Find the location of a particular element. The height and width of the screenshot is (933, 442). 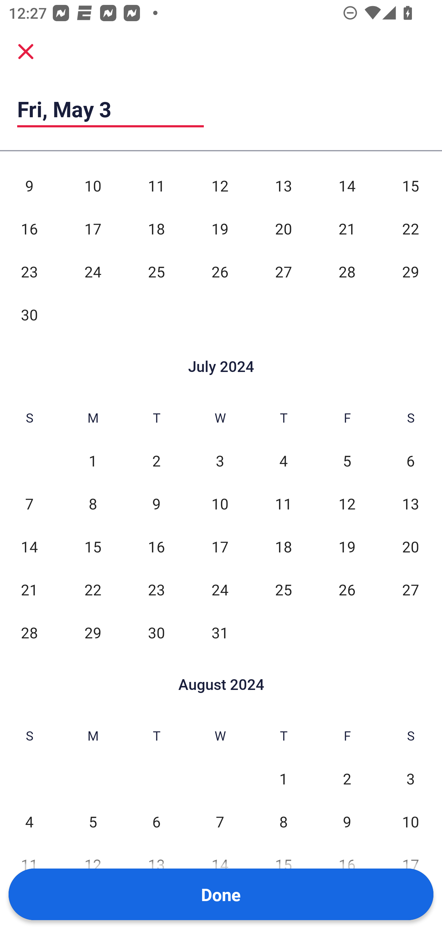

11 Thu, Jul 11, Not Selected is located at coordinates (283, 504).